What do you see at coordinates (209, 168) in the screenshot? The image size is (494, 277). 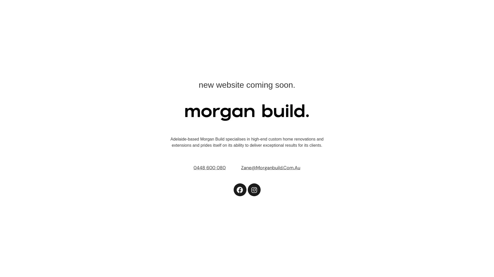 I see `0448 600 080` at bounding box center [209, 168].